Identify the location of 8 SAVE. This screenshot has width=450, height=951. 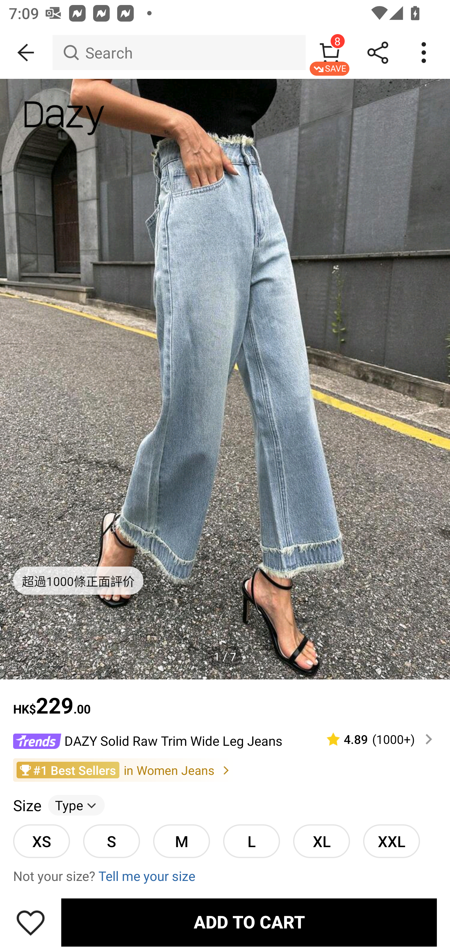
(329, 53).